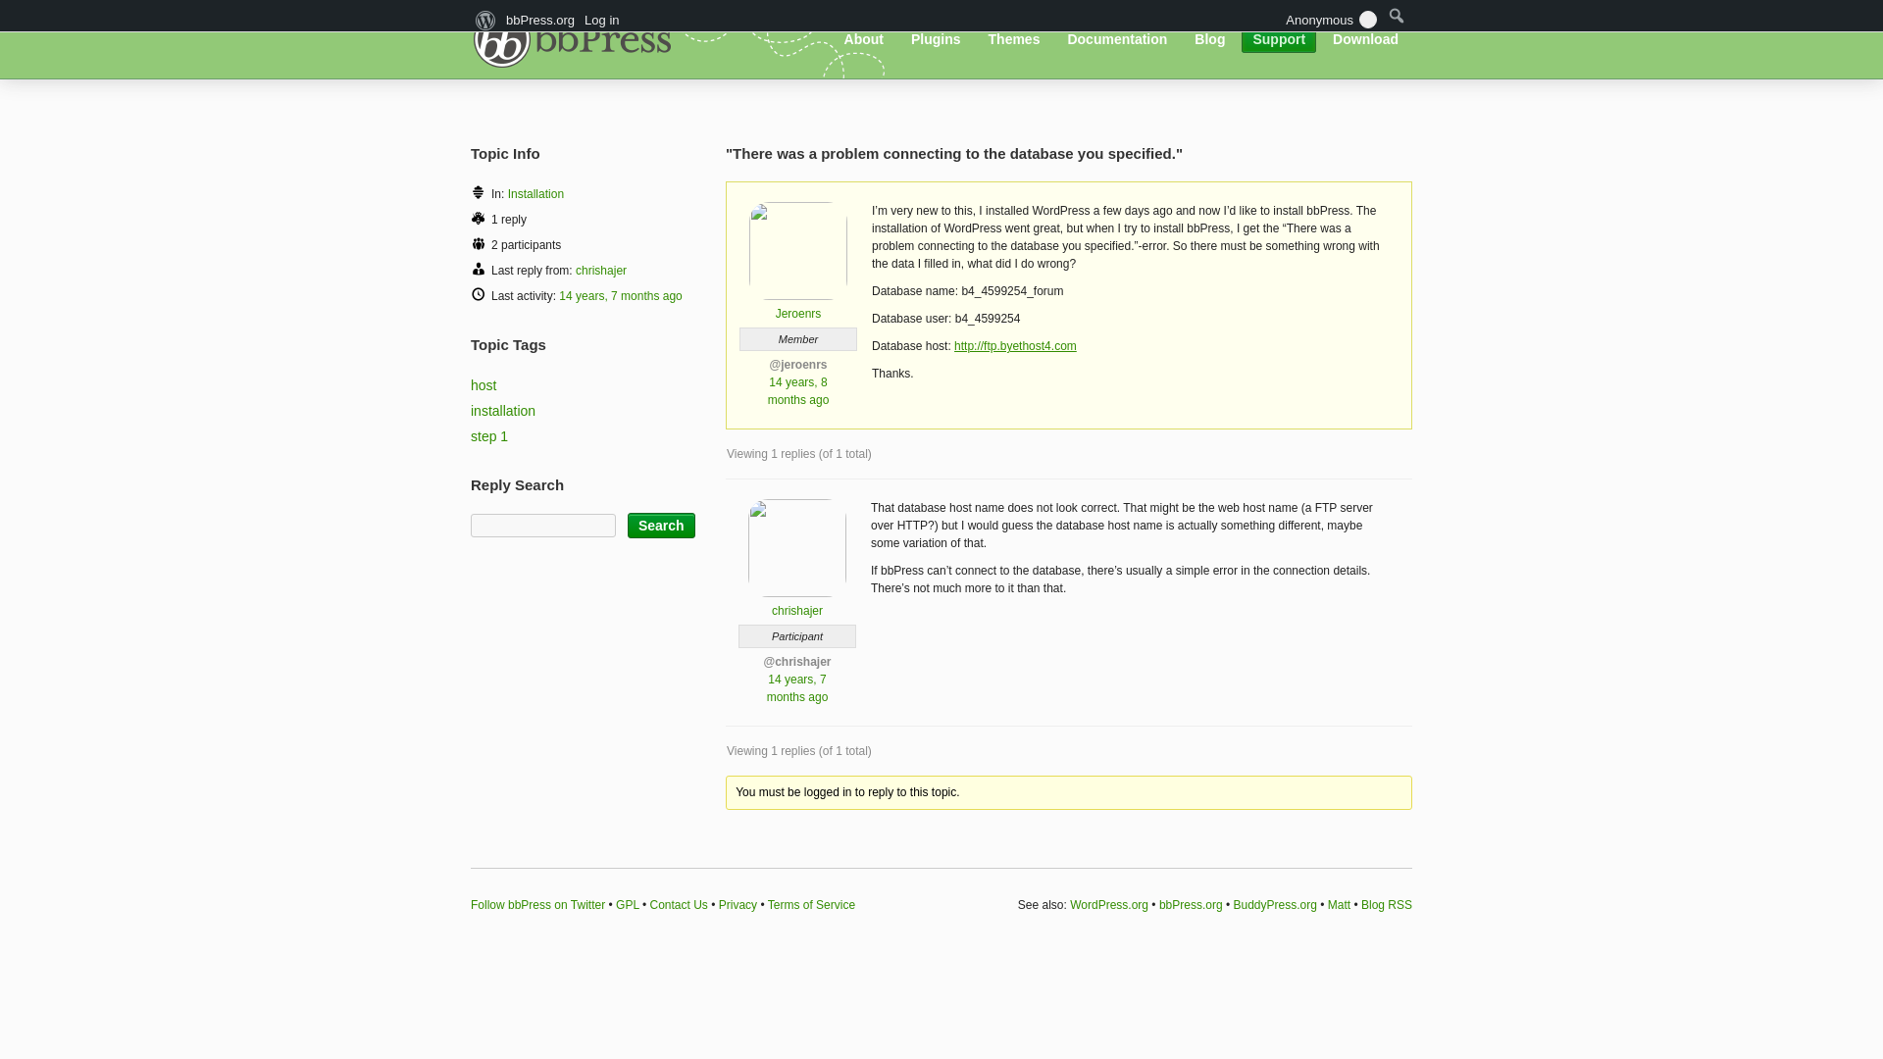 The height and width of the screenshot is (1059, 1883). What do you see at coordinates (620, 295) in the screenshot?
I see `14 years, 7 months ago` at bounding box center [620, 295].